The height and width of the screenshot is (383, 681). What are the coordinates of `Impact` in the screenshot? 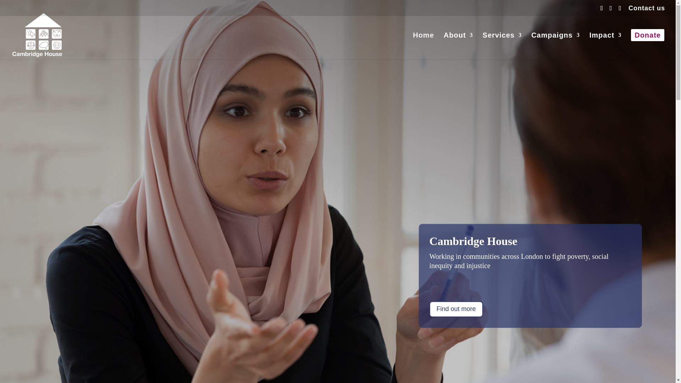 It's located at (605, 45).